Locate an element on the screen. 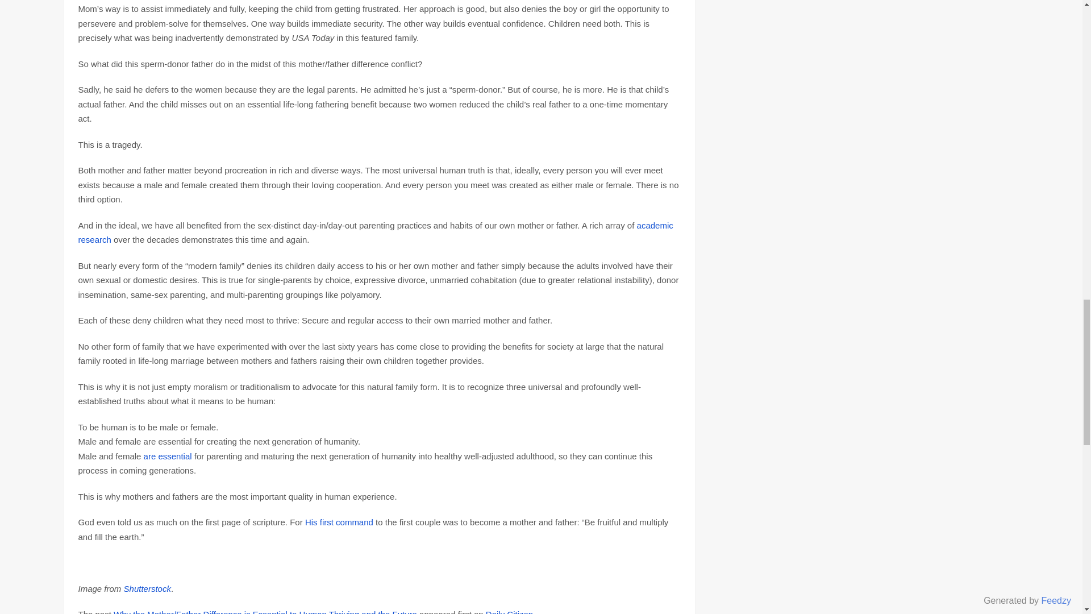  are essential is located at coordinates (168, 456).